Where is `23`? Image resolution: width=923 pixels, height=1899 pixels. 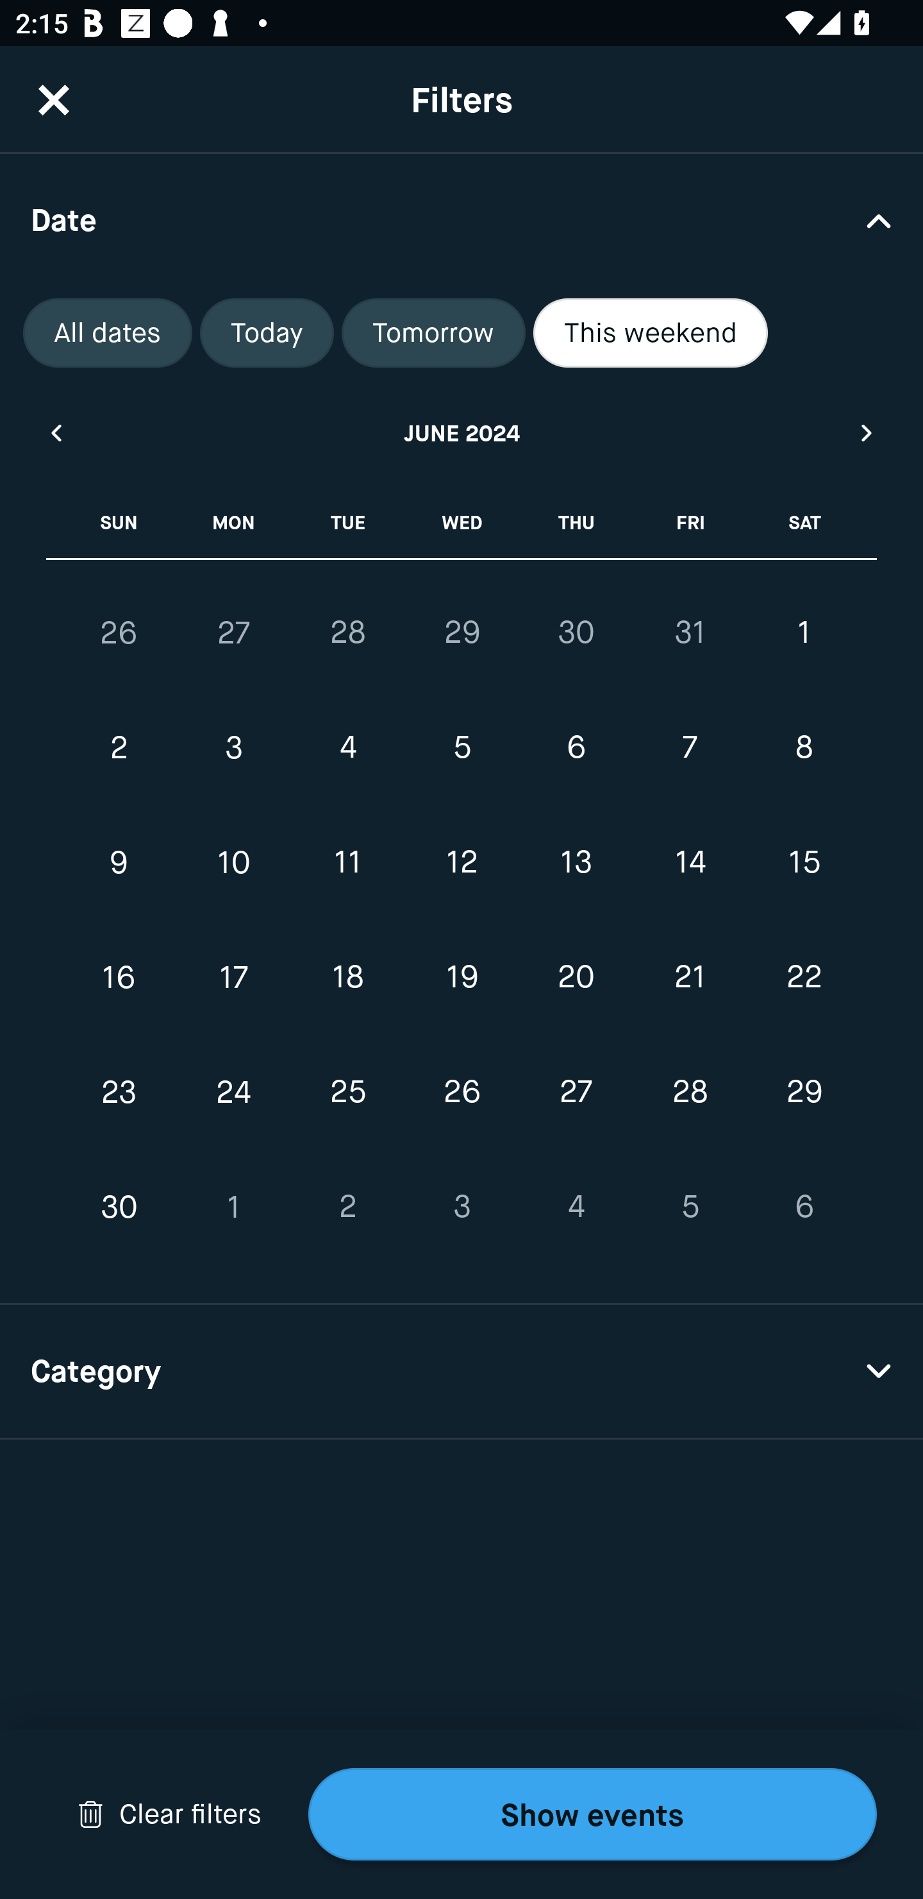 23 is located at coordinates (119, 1092).